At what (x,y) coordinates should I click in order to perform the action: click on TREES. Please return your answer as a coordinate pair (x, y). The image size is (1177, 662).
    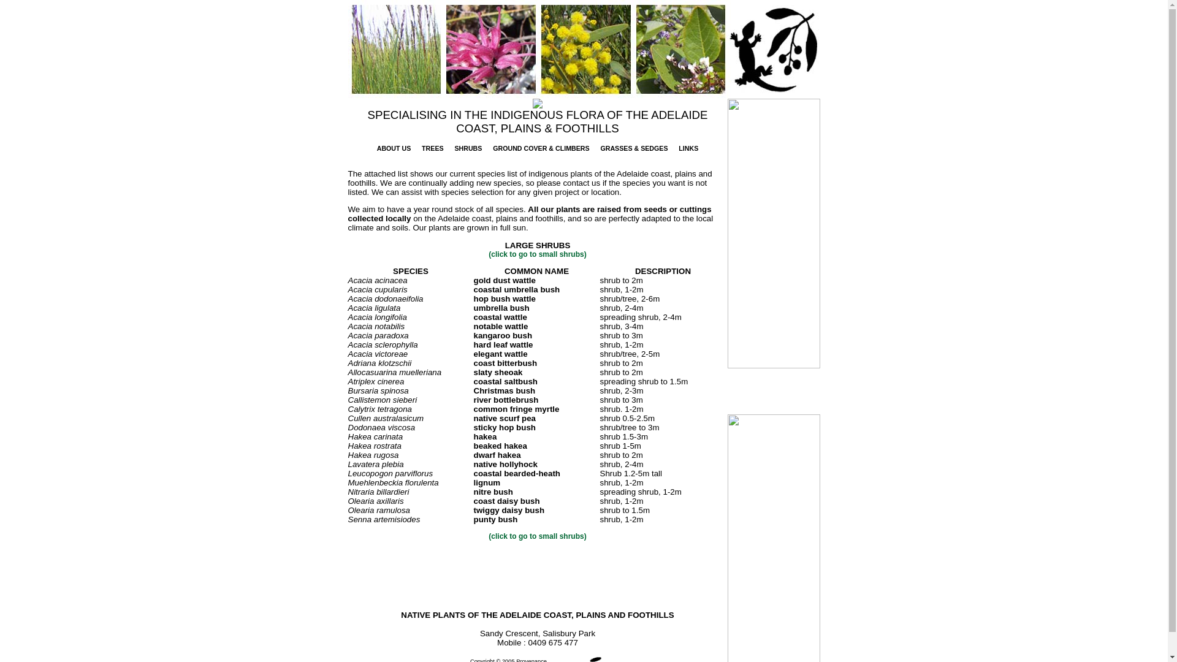
    Looking at the image, I should click on (433, 148).